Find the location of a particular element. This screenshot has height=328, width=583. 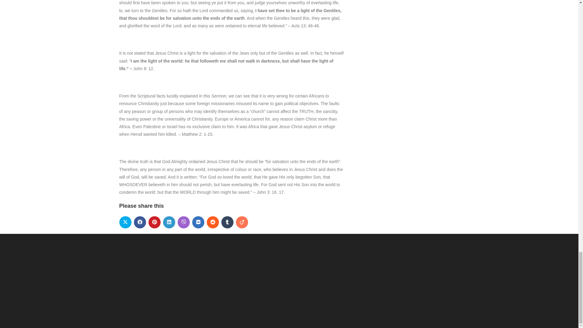

Share on X is located at coordinates (125, 222).